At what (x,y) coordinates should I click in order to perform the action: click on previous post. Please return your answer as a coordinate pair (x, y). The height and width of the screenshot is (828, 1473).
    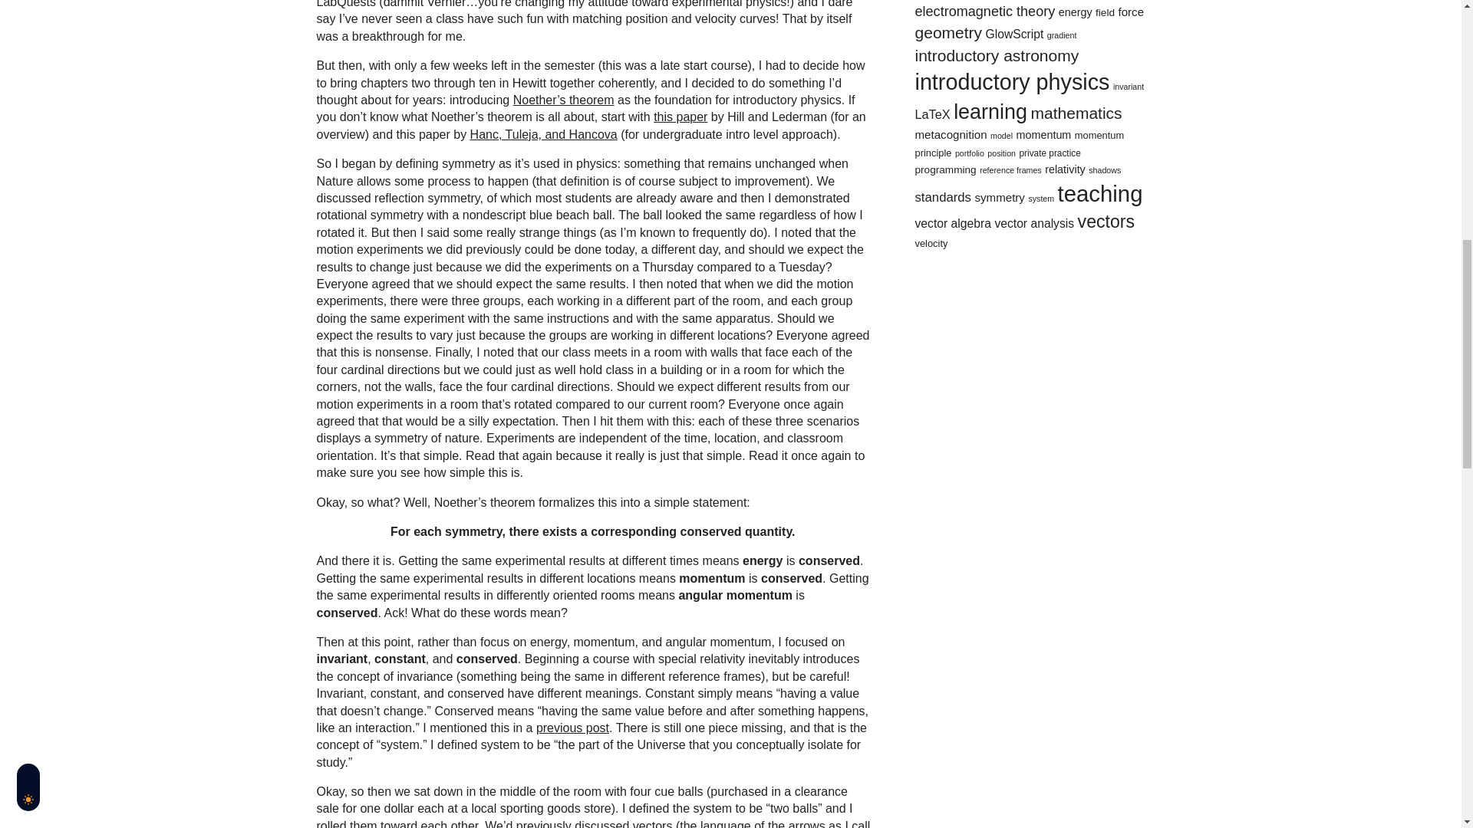
    Looking at the image, I should click on (572, 727).